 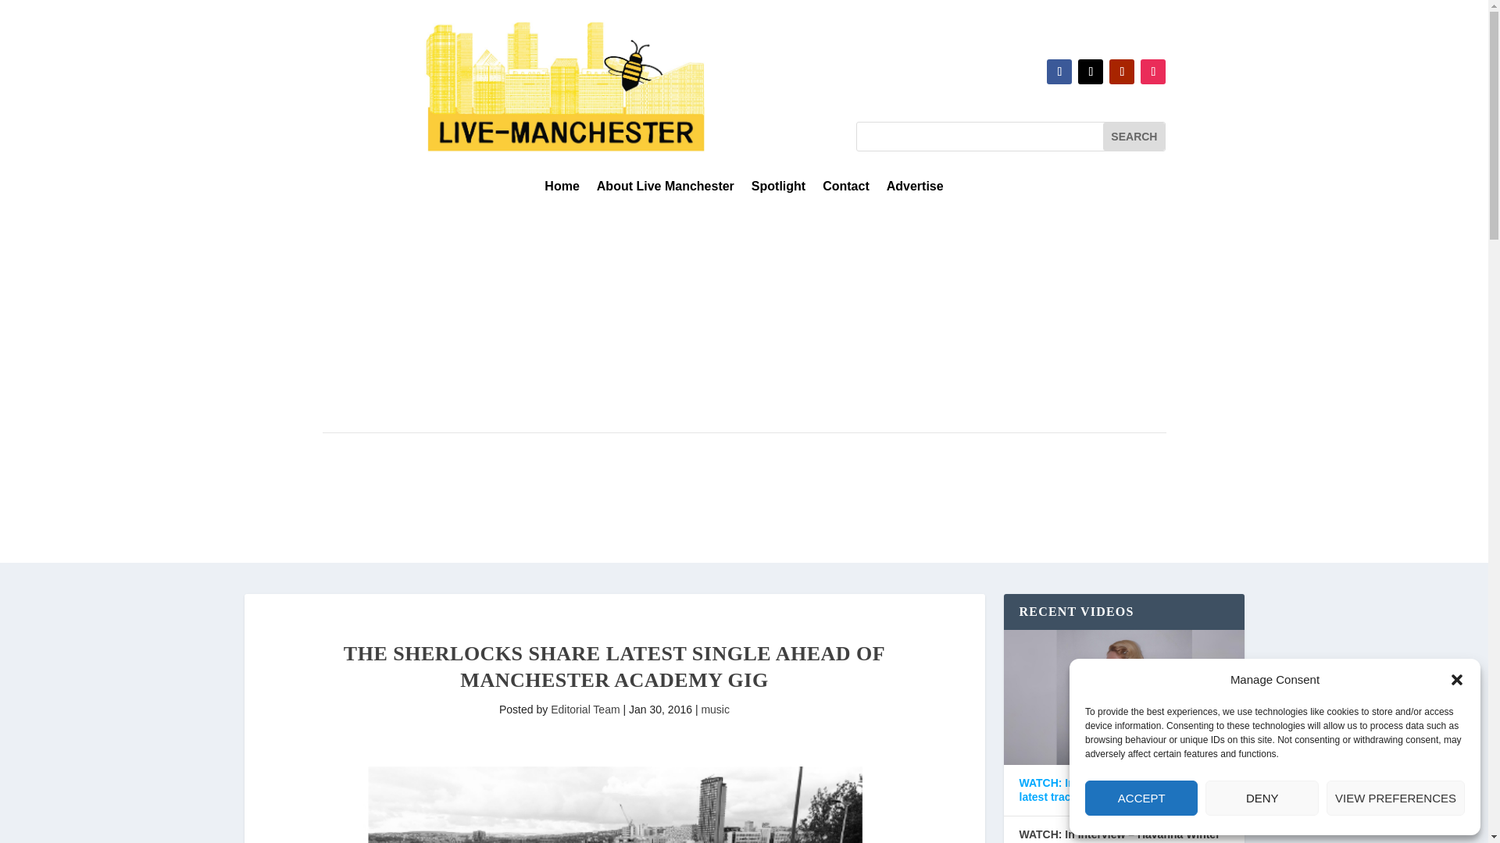 What do you see at coordinates (845, 189) in the screenshot?
I see `Contact` at bounding box center [845, 189].